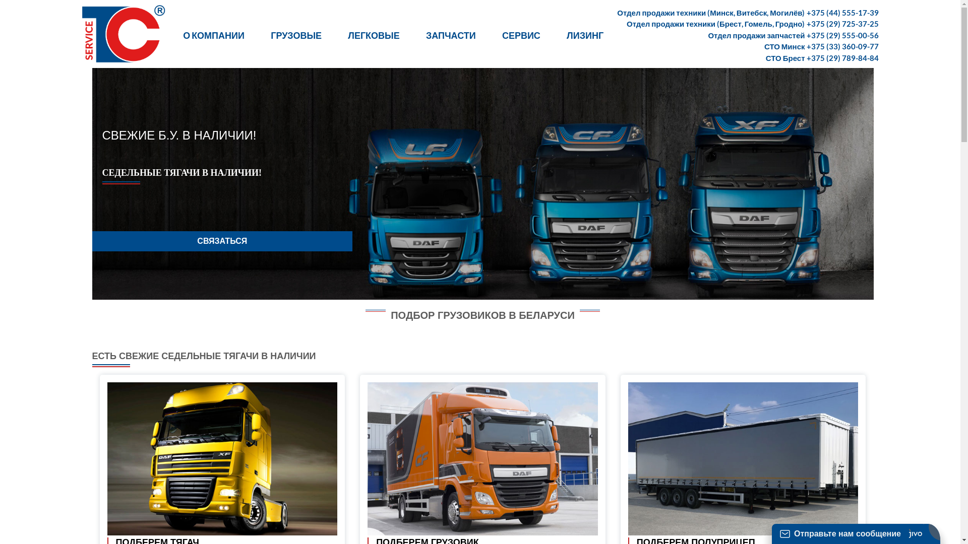 This screenshot has height=544, width=968. I want to click on +375 (29) 555-00-56, so click(843, 35).